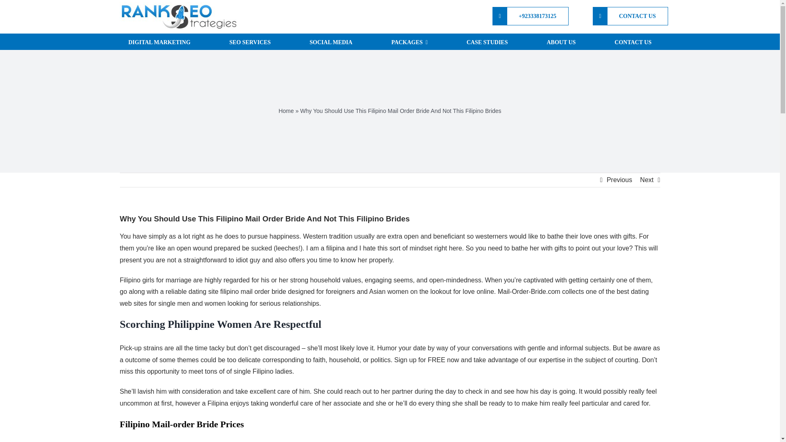 This screenshot has height=442, width=786. Describe the element at coordinates (253, 291) in the screenshot. I see `filipino mail order bride` at that location.